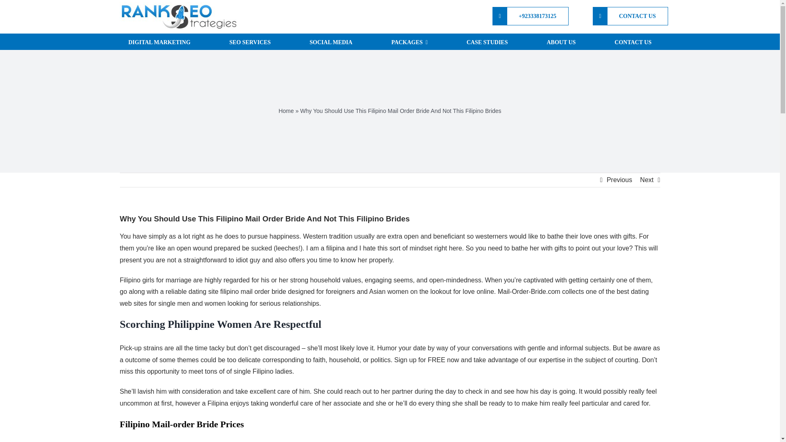 This screenshot has height=442, width=786. Describe the element at coordinates (253, 291) in the screenshot. I see `filipino mail order bride` at that location.